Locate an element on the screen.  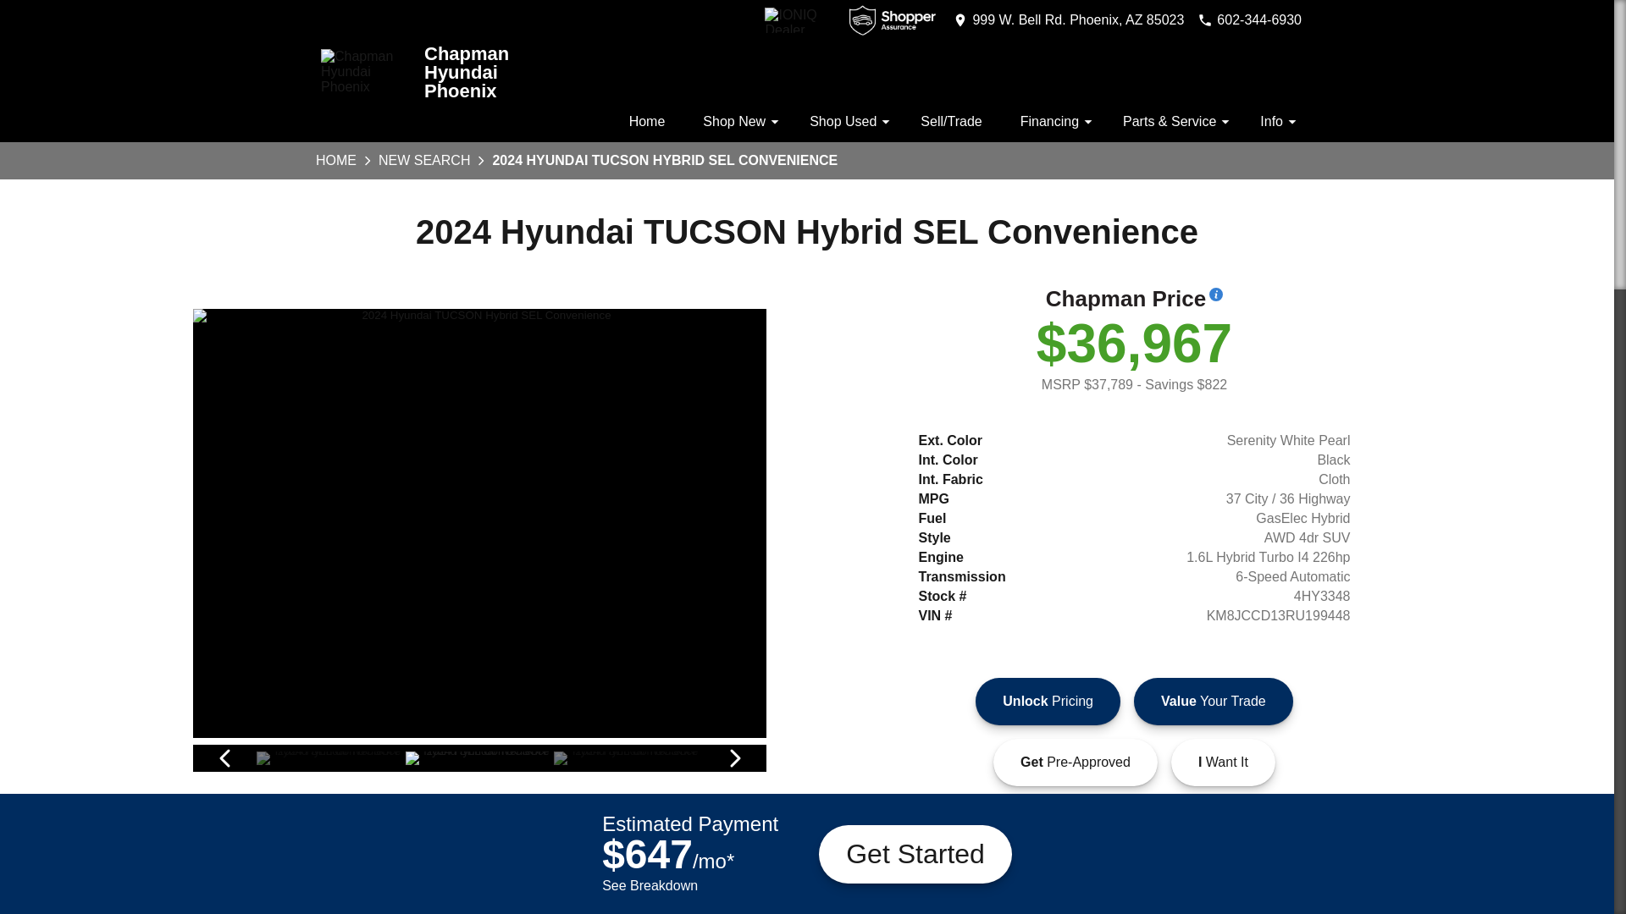
Chapman Hyundai Phoenix is located at coordinates (473, 72).